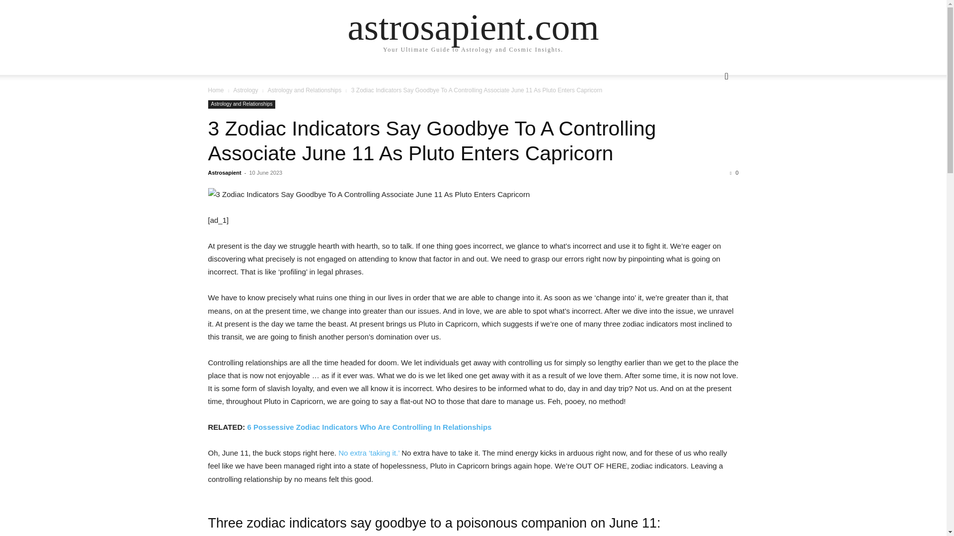 Image resolution: width=954 pixels, height=536 pixels. What do you see at coordinates (473, 27) in the screenshot?
I see `astrosapient.com` at bounding box center [473, 27].